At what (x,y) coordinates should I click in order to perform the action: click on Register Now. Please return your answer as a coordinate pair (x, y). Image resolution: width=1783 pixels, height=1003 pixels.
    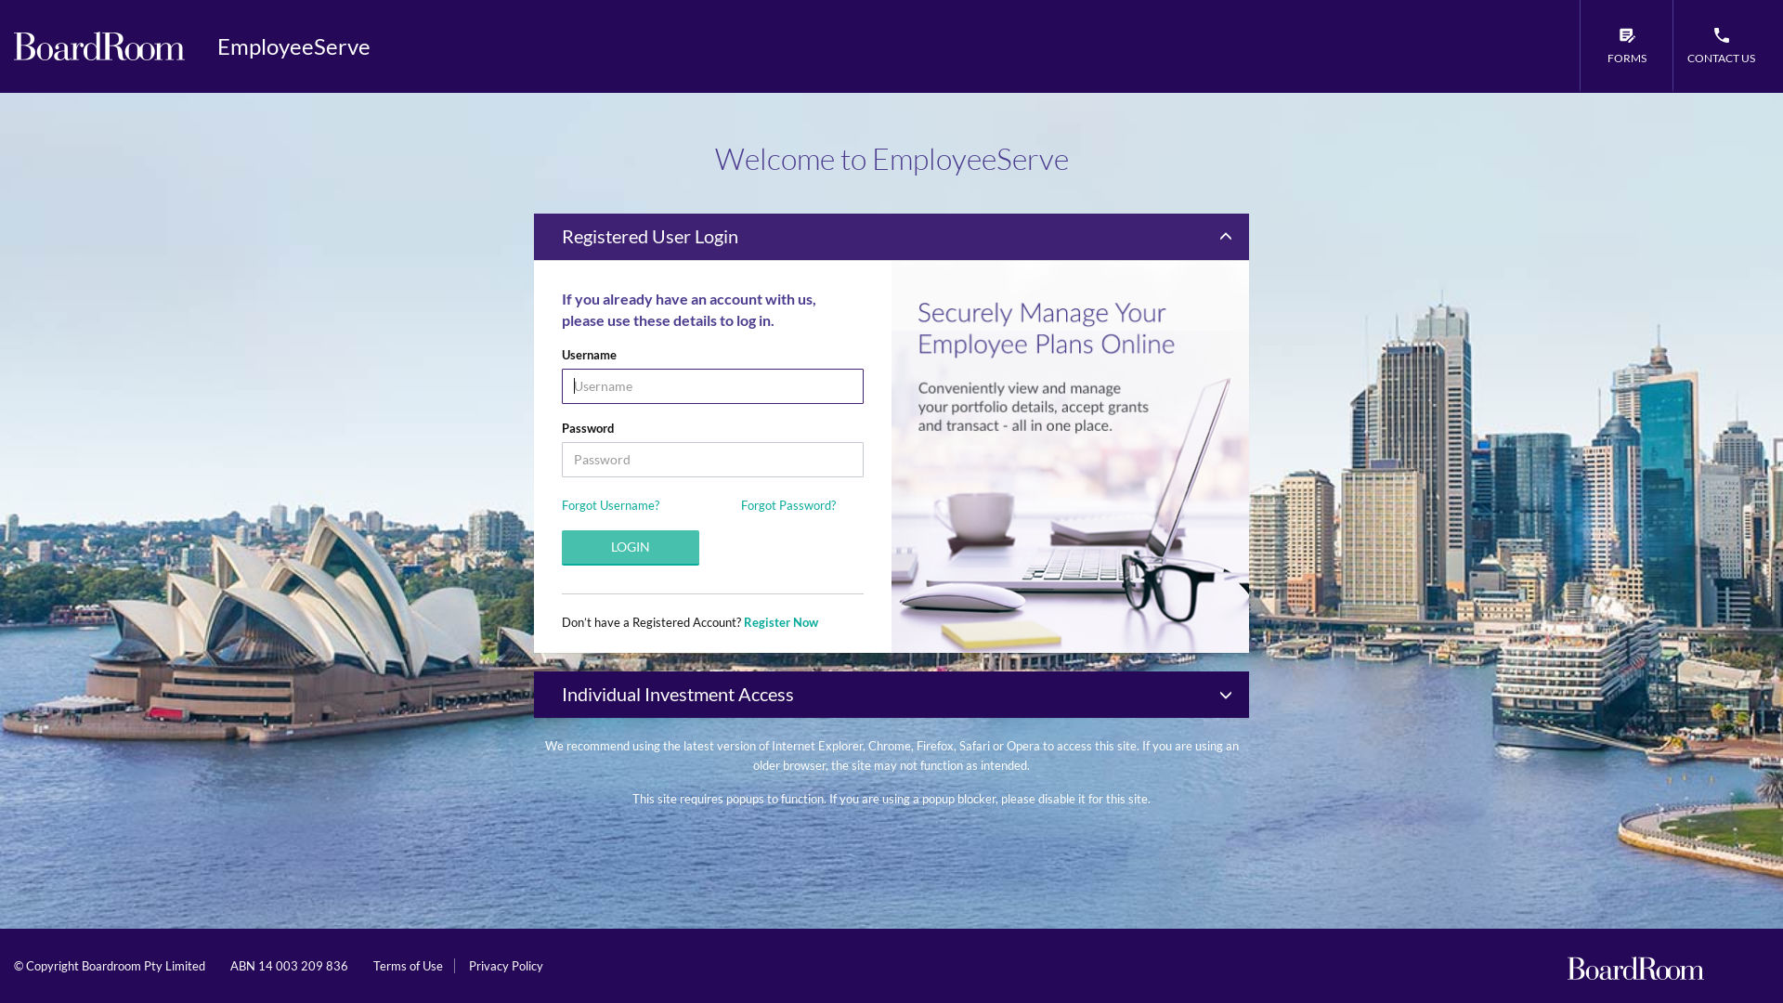
    Looking at the image, I should click on (781, 622).